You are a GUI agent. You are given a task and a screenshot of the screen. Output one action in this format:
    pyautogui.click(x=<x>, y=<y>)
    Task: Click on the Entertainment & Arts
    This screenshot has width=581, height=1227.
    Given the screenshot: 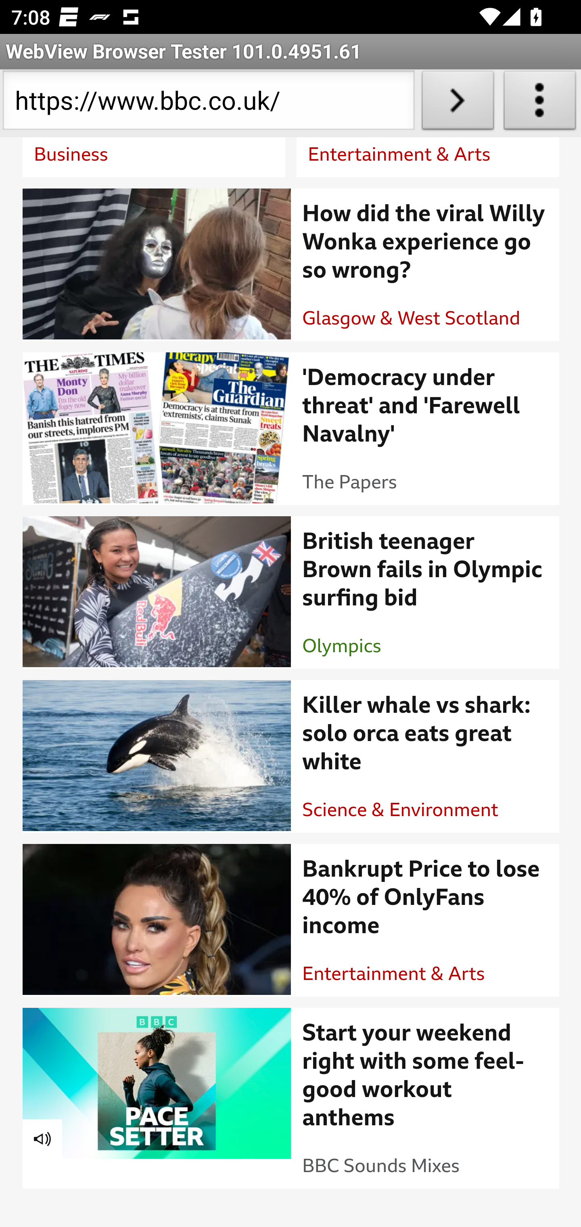 What is the action you would take?
    pyautogui.click(x=399, y=156)
    